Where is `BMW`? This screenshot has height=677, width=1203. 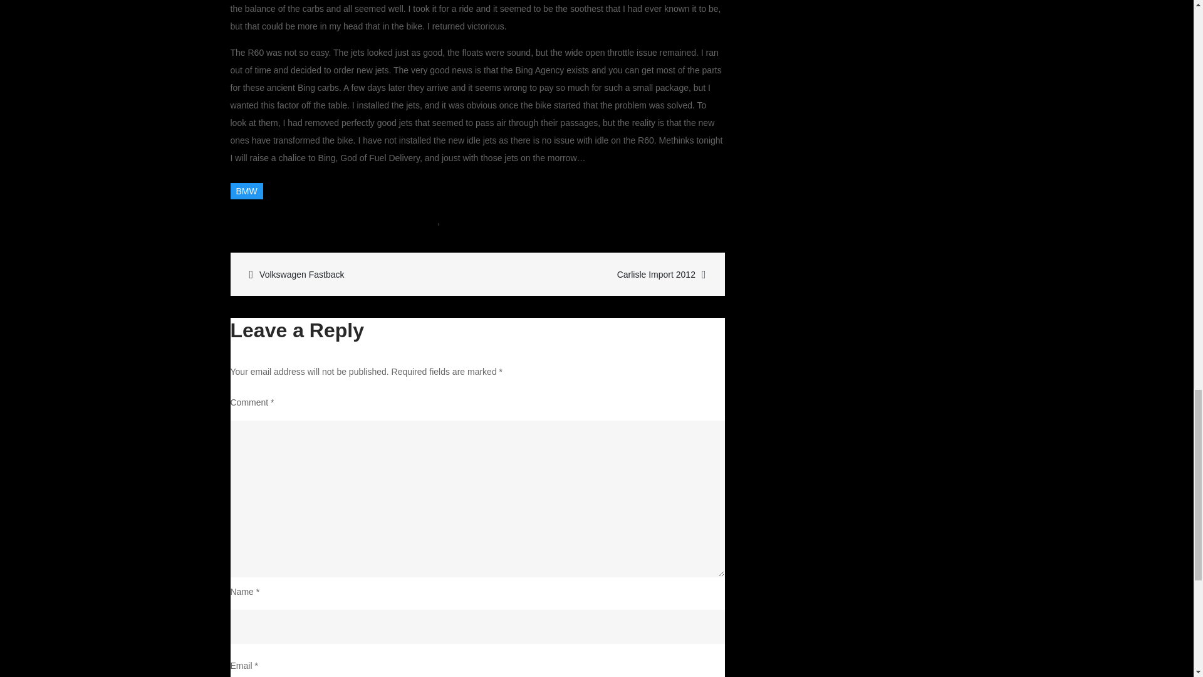
BMW is located at coordinates (538, 221).